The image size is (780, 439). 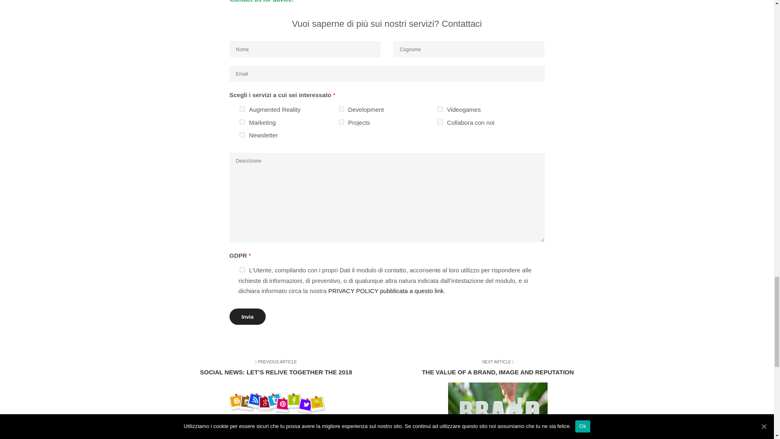 What do you see at coordinates (242, 135) in the screenshot?
I see `Development` at bounding box center [242, 135].